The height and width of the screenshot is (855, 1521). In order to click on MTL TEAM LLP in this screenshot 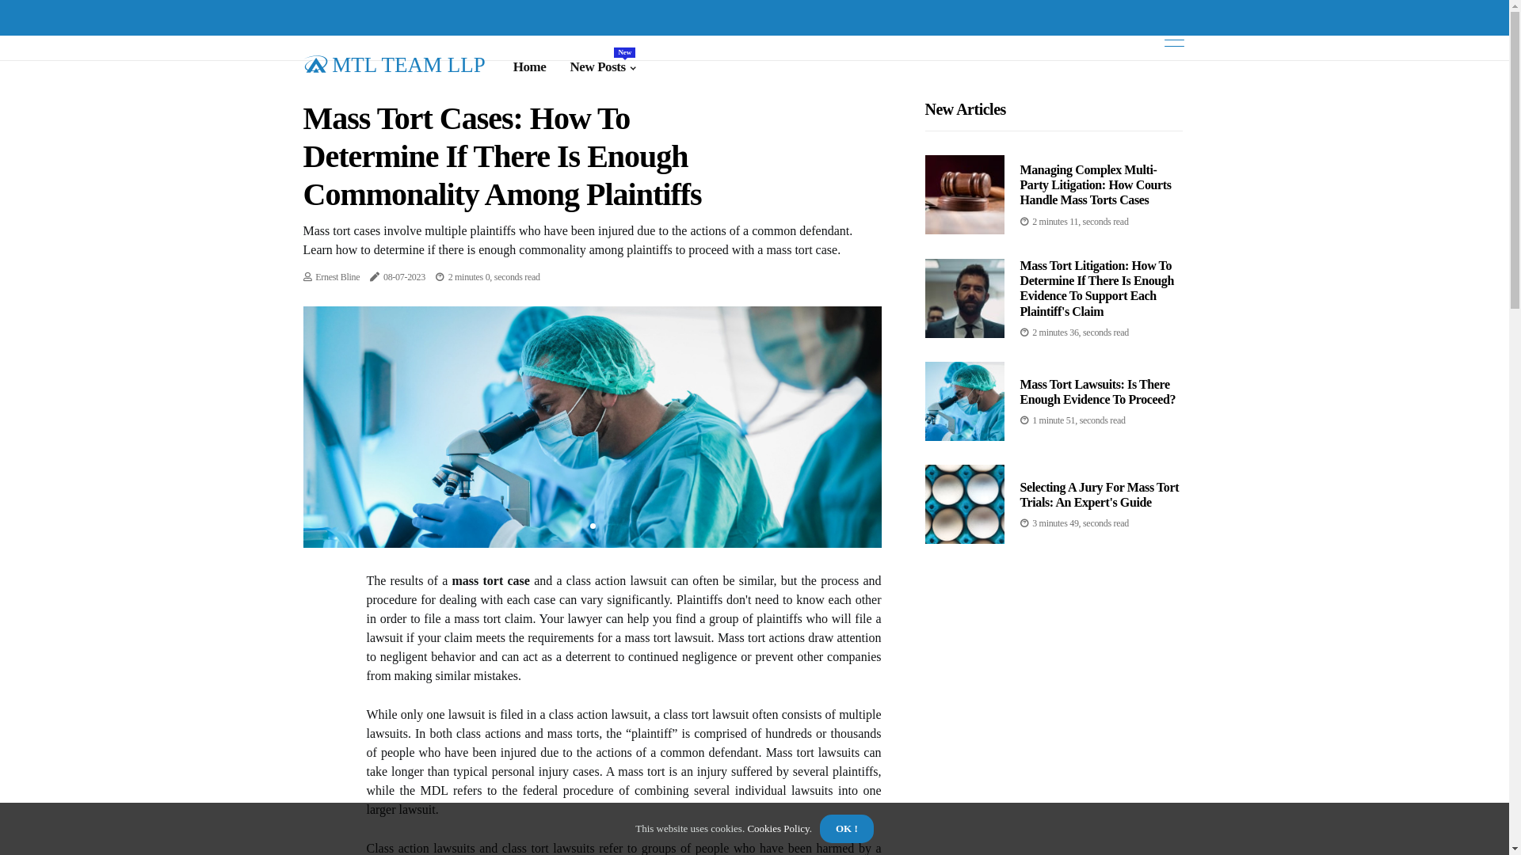, I will do `click(394, 63)`.